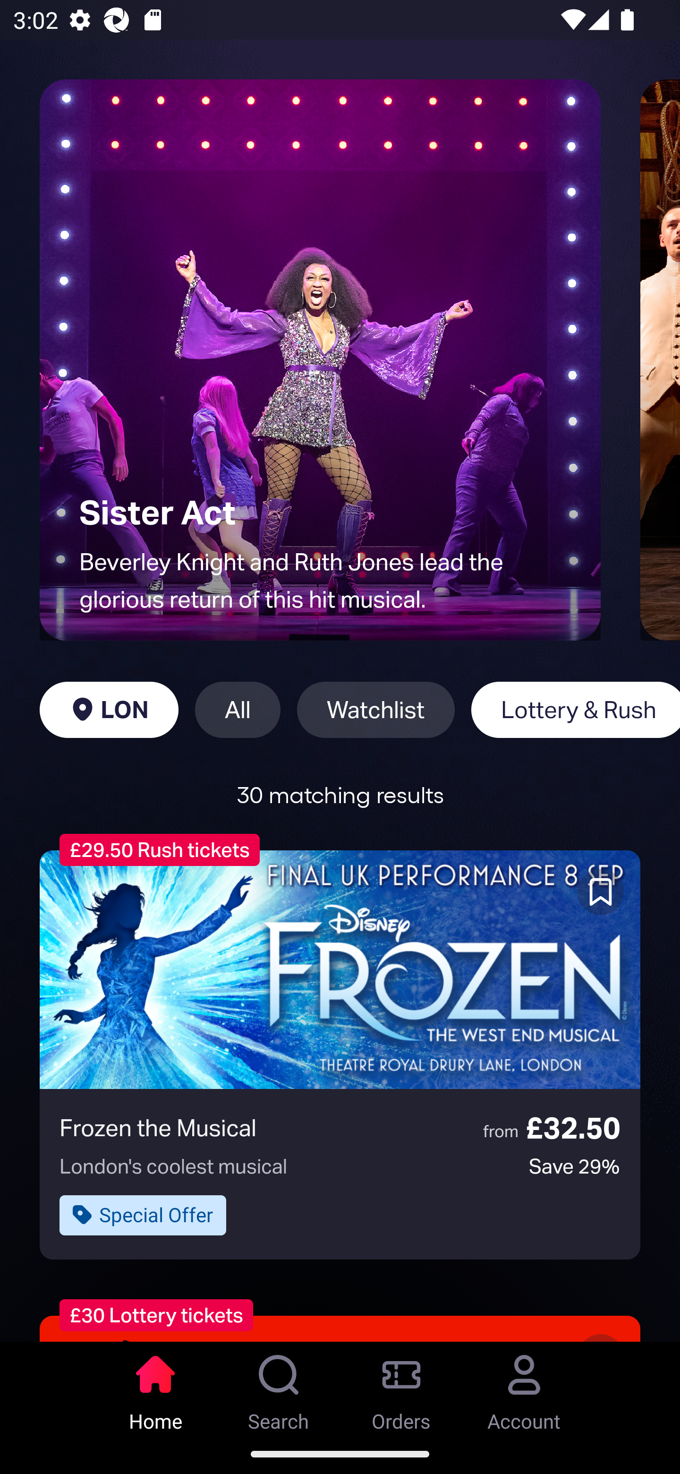  I want to click on Account, so click(524, 1388).